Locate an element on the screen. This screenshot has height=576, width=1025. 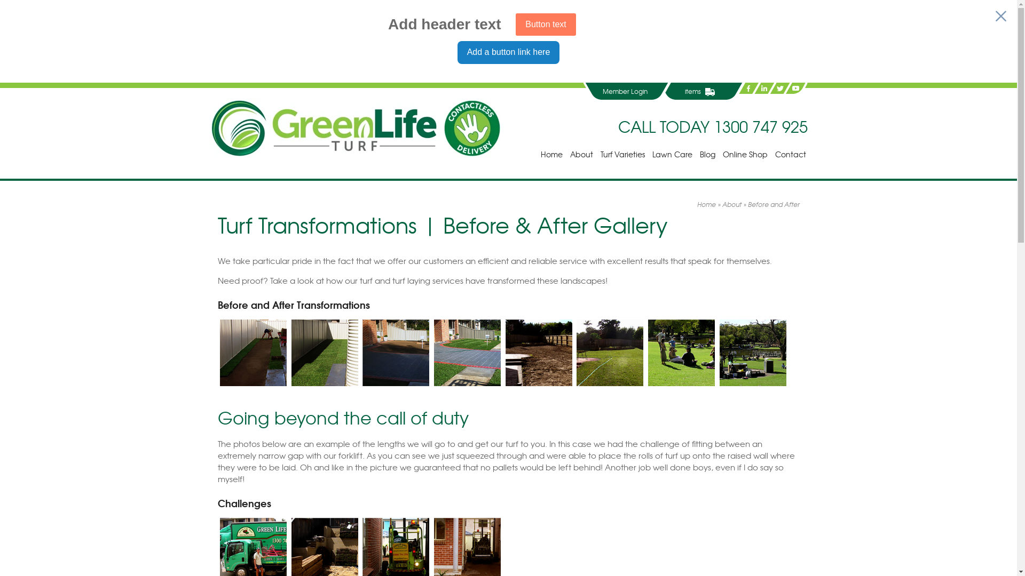
Online Shop is located at coordinates (745, 154).